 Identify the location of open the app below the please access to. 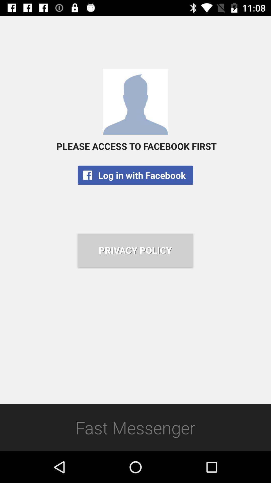
(135, 175).